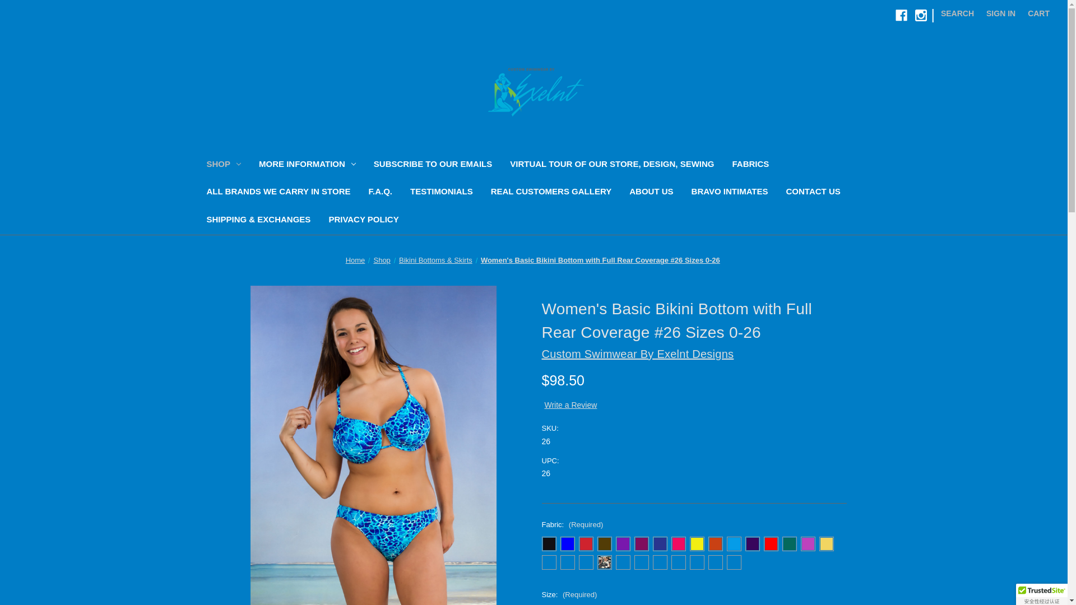 The height and width of the screenshot is (605, 1076). I want to click on Navy, so click(659, 543).